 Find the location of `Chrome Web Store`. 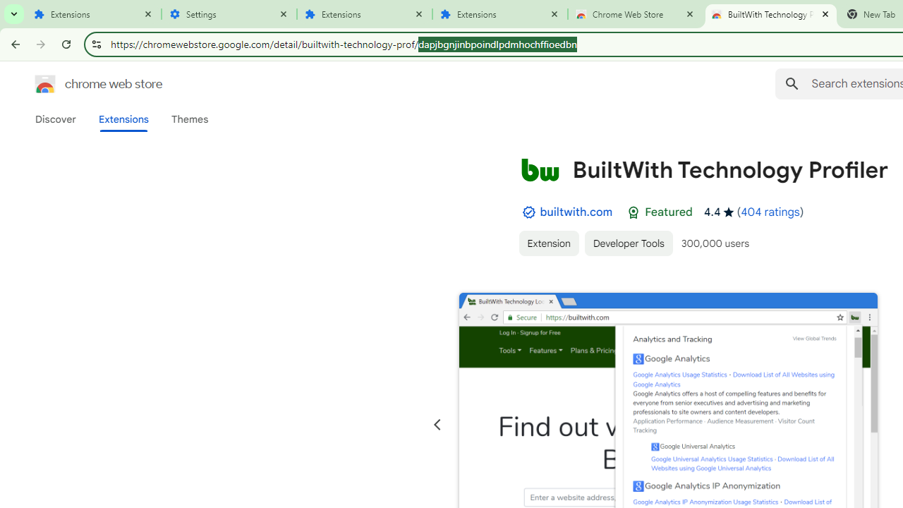

Chrome Web Store is located at coordinates (636, 14).